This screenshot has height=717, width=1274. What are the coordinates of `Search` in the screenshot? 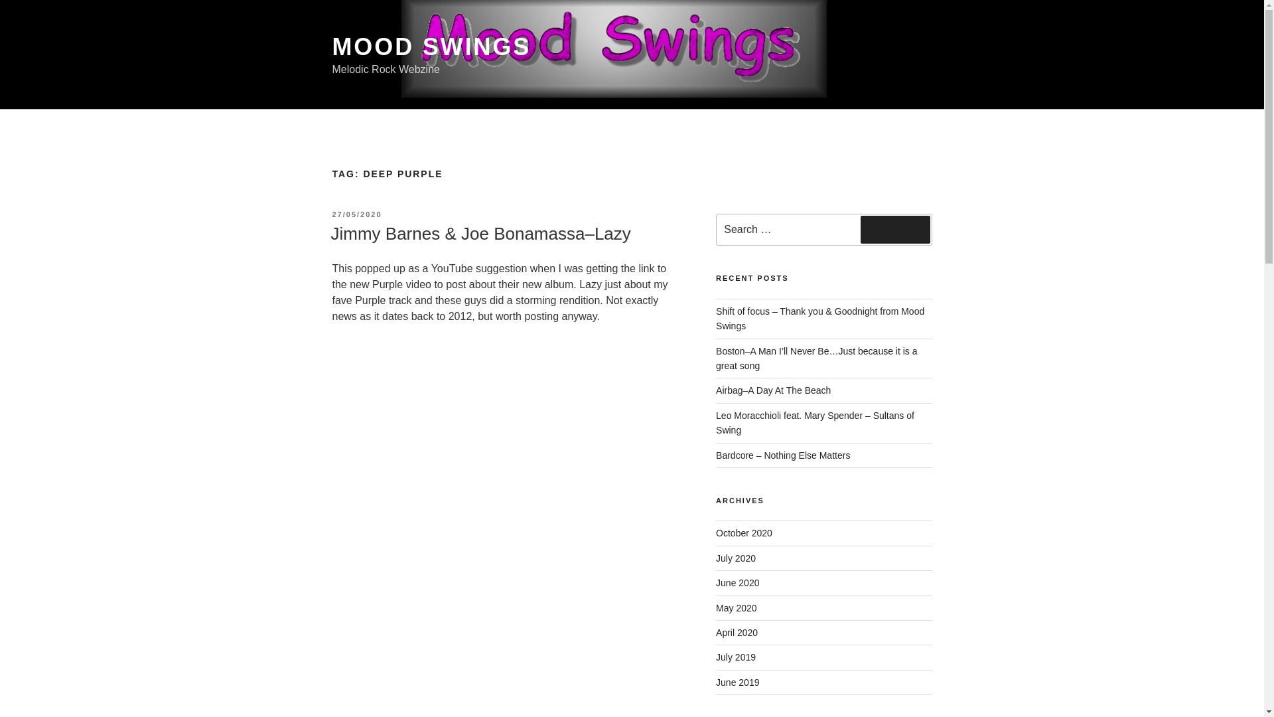 It's located at (895, 230).